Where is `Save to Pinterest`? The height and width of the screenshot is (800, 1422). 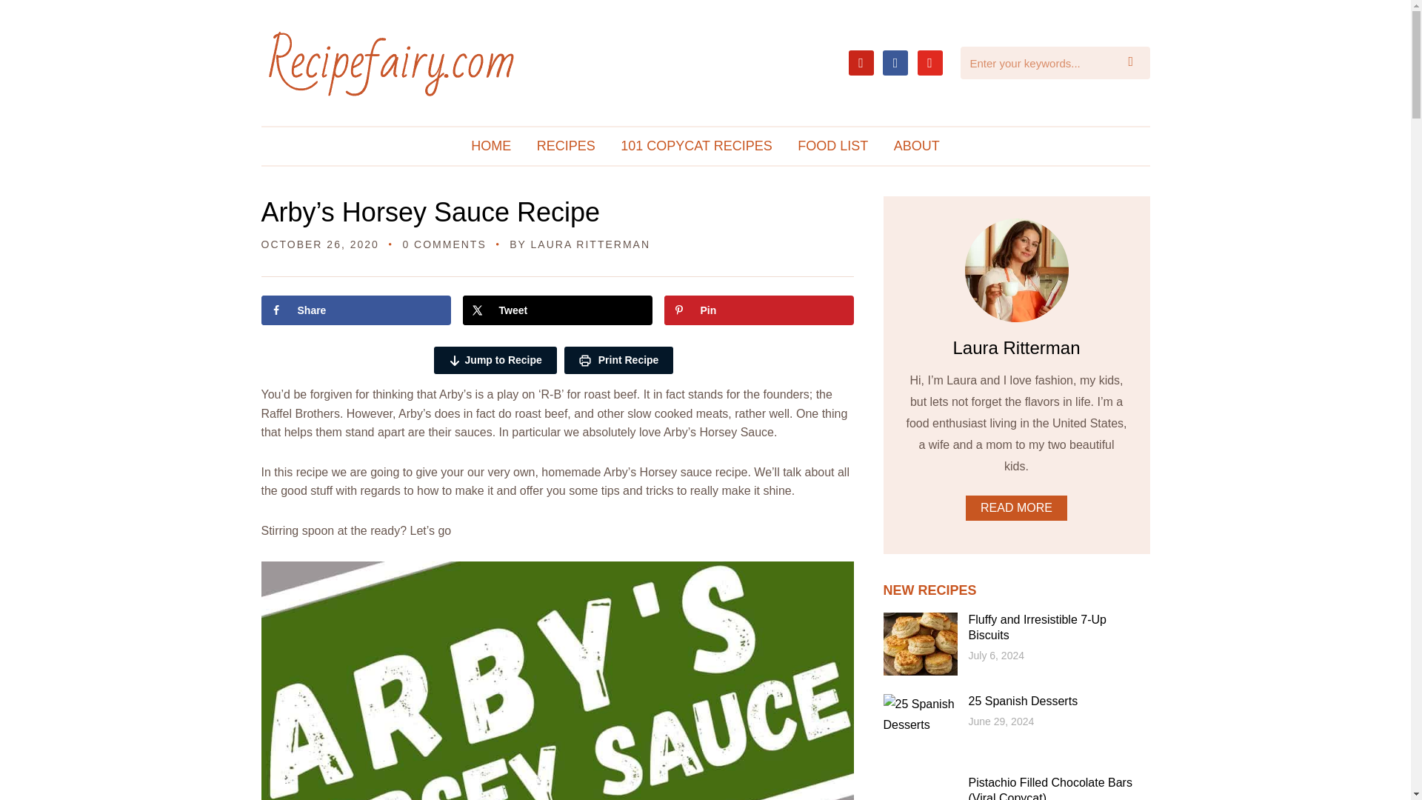 Save to Pinterest is located at coordinates (758, 310).